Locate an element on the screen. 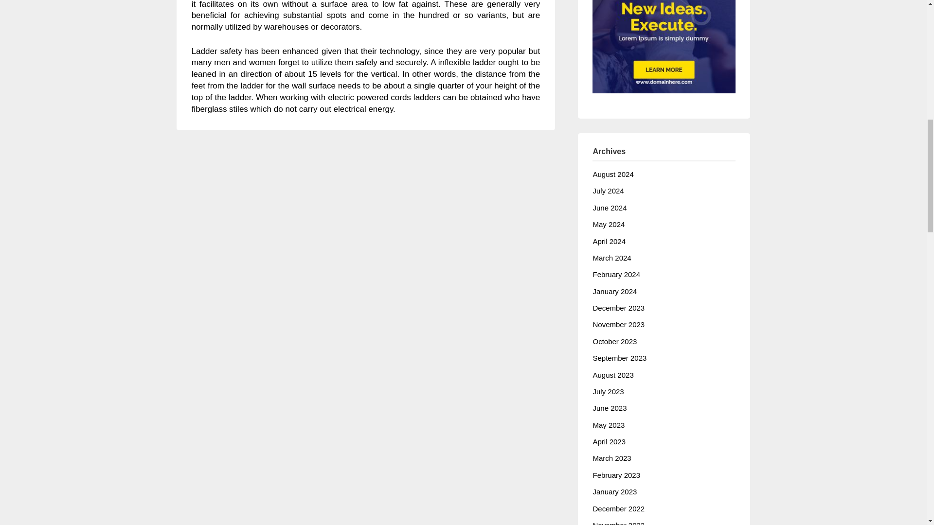 The width and height of the screenshot is (934, 525). July 2023 is located at coordinates (608, 392).